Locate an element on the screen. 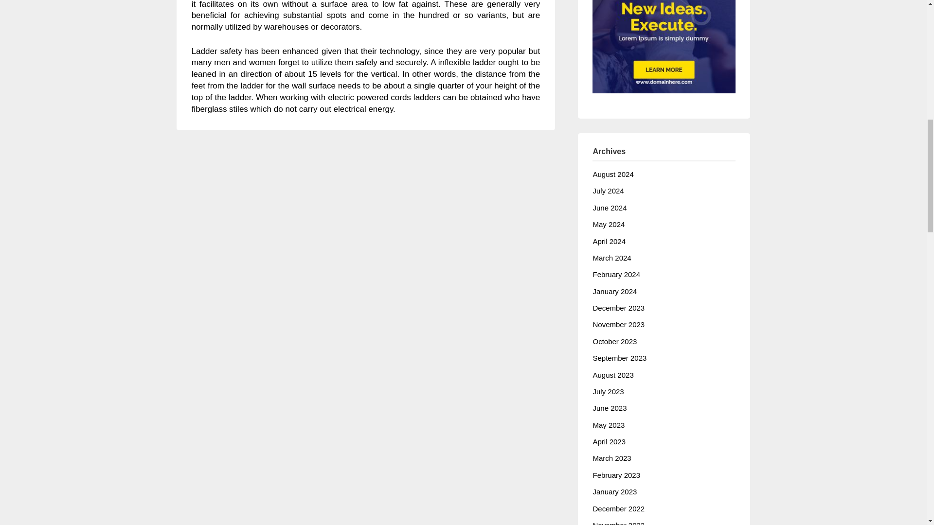 The width and height of the screenshot is (934, 525). July 2023 is located at coordinates (608, 392).